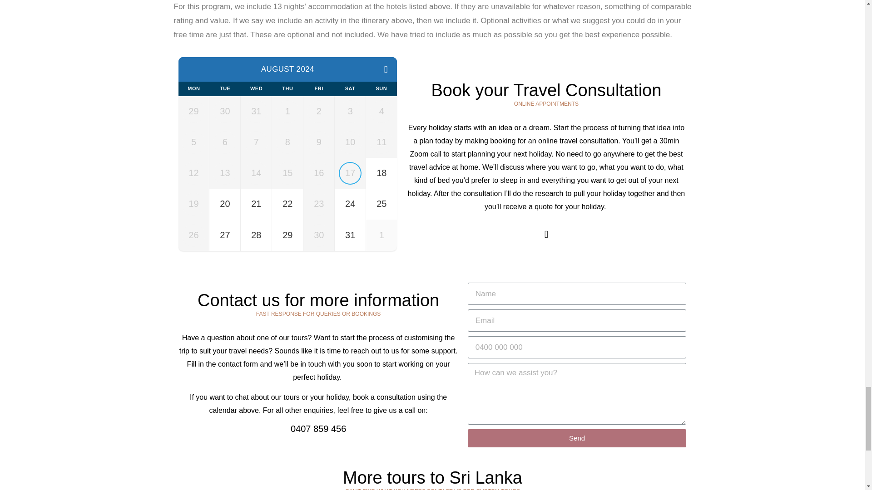  I want to click on 3 Available, so click(287, 235).